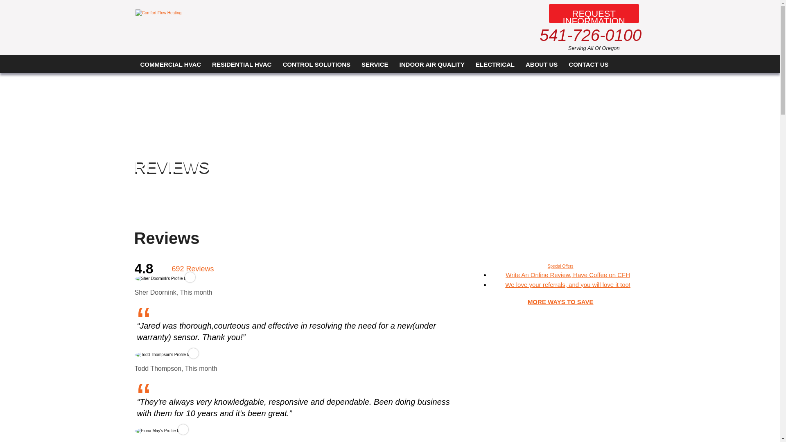 The width and height of the screenshot is (786, 442). Describe the element at coordinates (171, 64) in the screenshot. I see `COMMERCIAL HVAC` at that location.